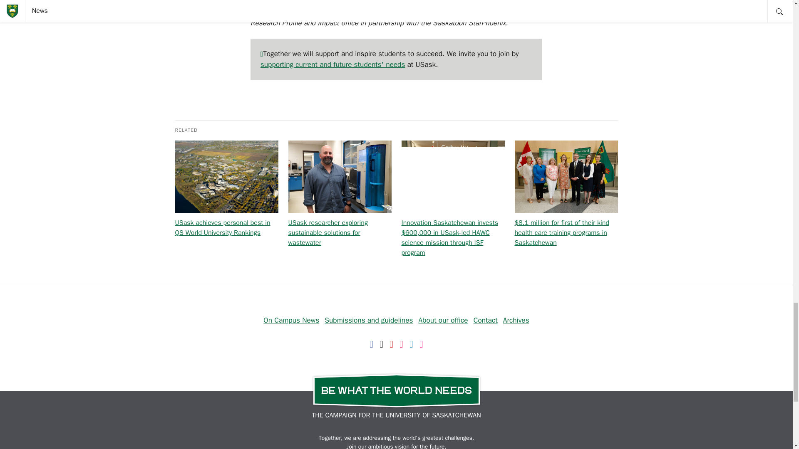 Image resolution: width=799 pixels, height=449 pixels. What do you see at coordinates (444, 320) in the screenshot?
I see `About our office` at bounding box center [444, 320].